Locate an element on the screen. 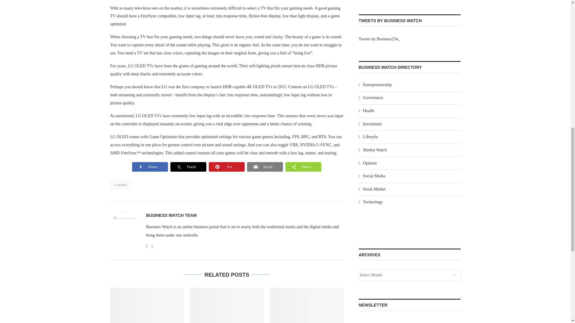  APA Life Assurance Bolsters Ruth Youth Team To Gothia Cup is located at coordinates (227, 305).